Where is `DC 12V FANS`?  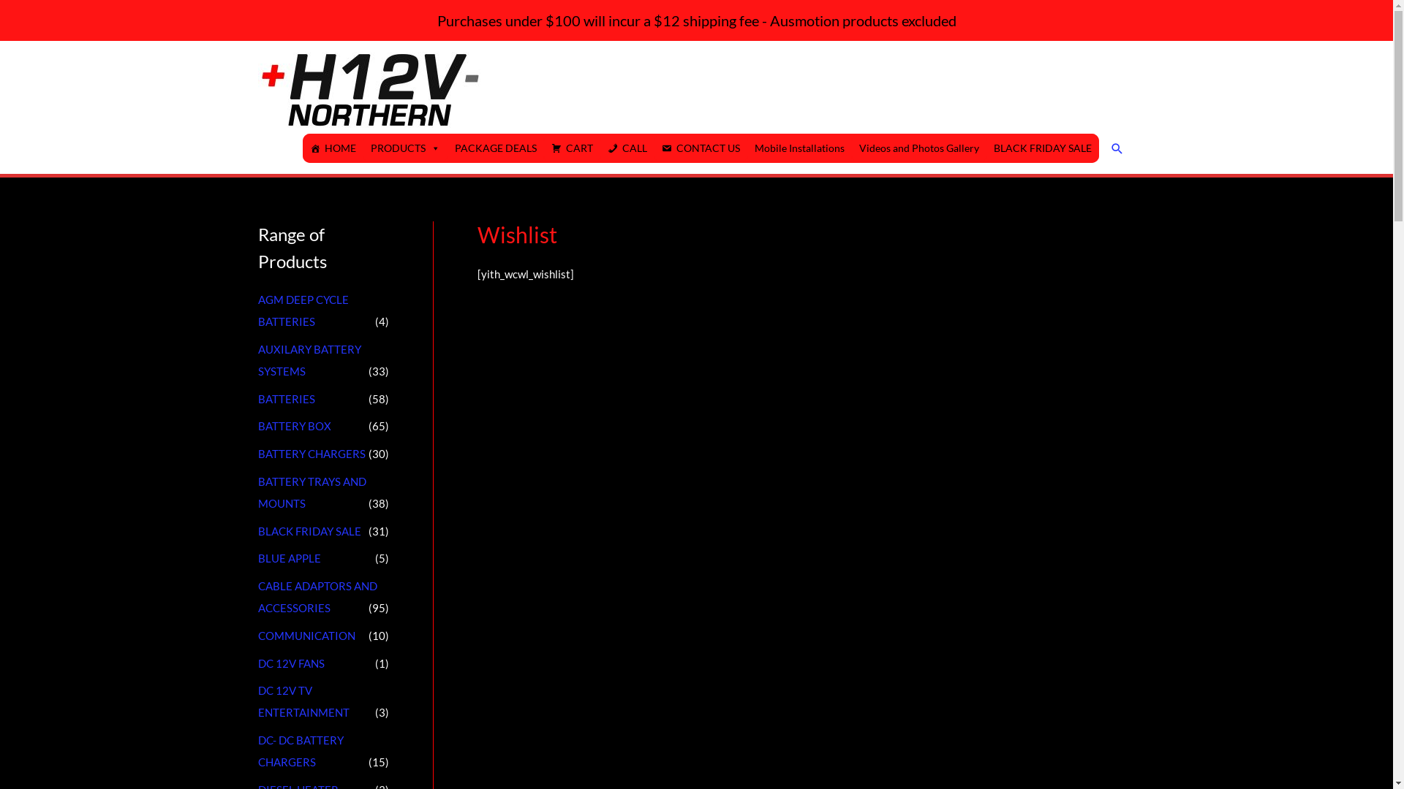
DC 12V FANS is located at coordinates (291, 663).